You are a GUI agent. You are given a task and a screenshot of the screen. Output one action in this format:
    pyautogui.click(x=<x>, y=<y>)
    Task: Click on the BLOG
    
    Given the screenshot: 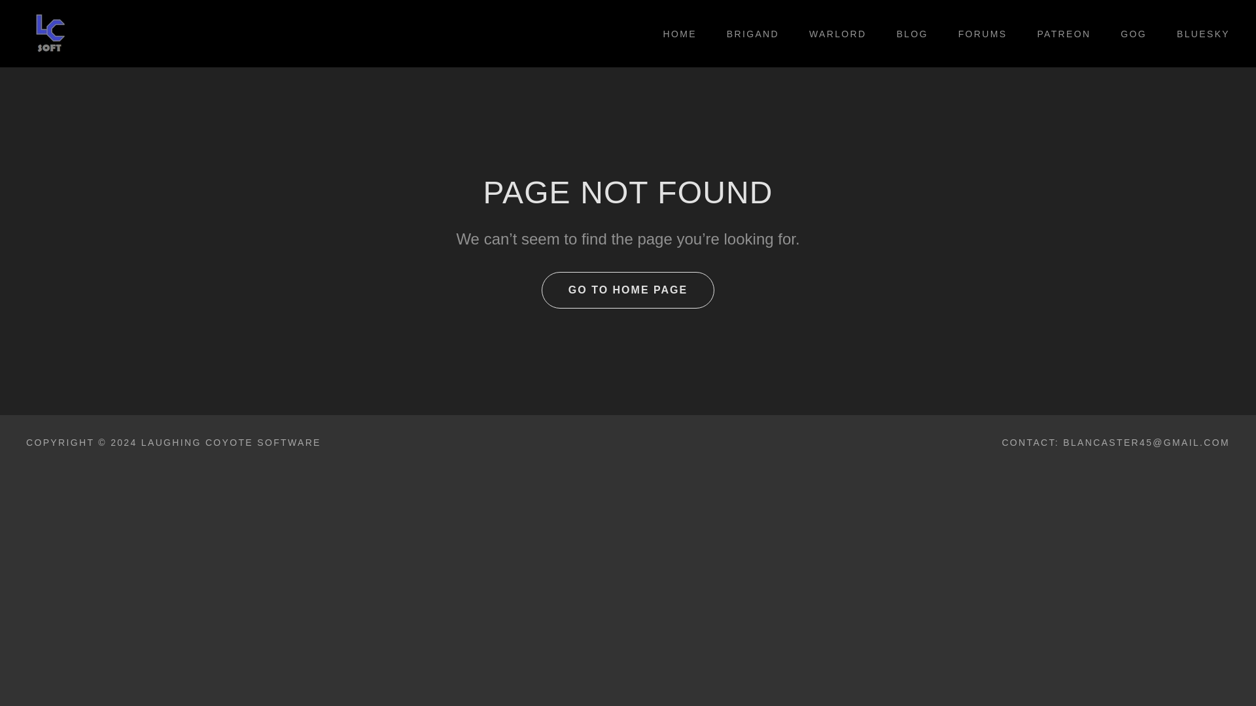 What is the action you would take?
    pyautogui.click(x=907, y=34)
    